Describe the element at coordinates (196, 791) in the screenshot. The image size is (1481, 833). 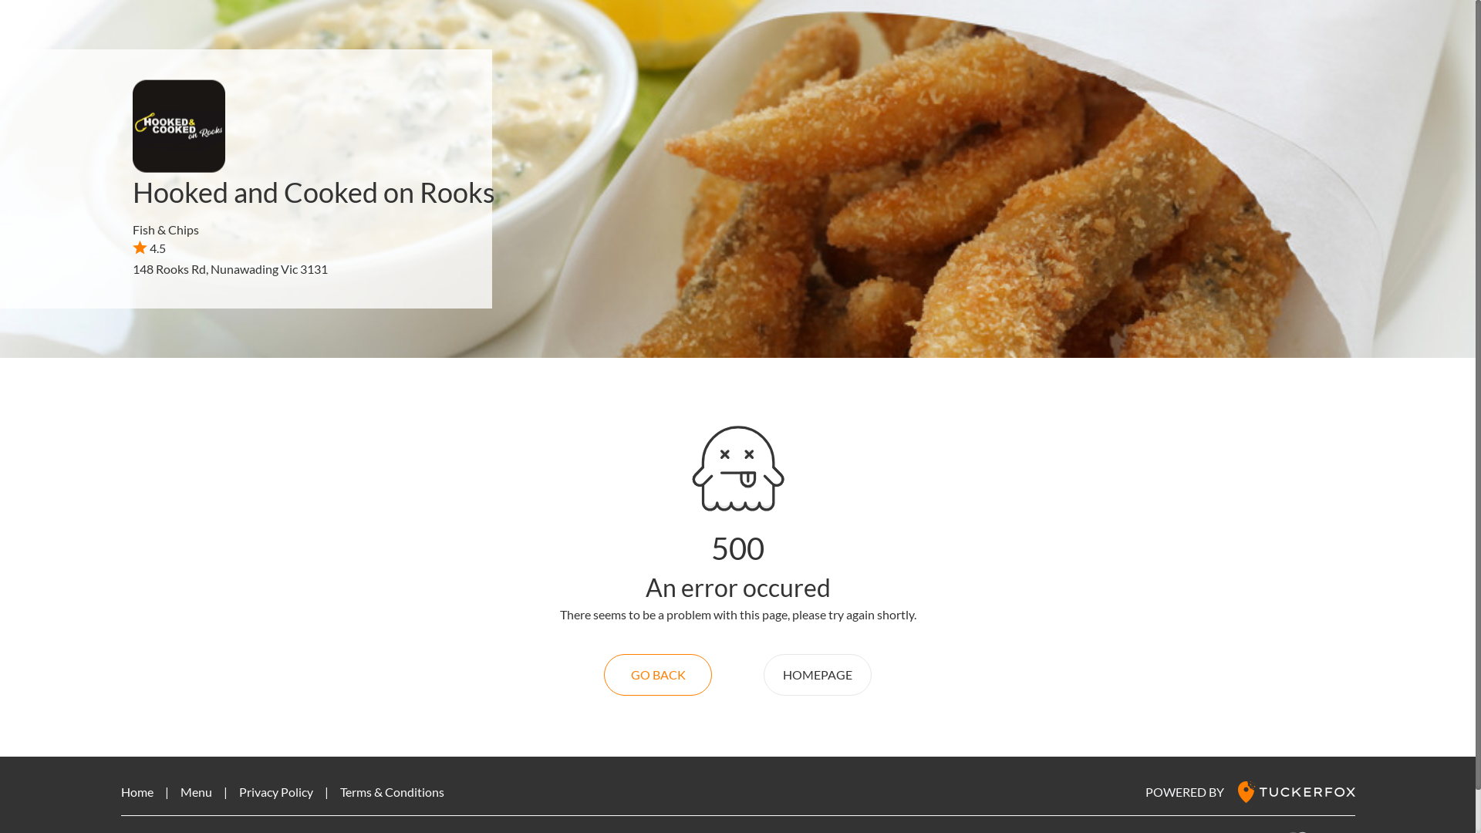
I see `Menu` at that location.